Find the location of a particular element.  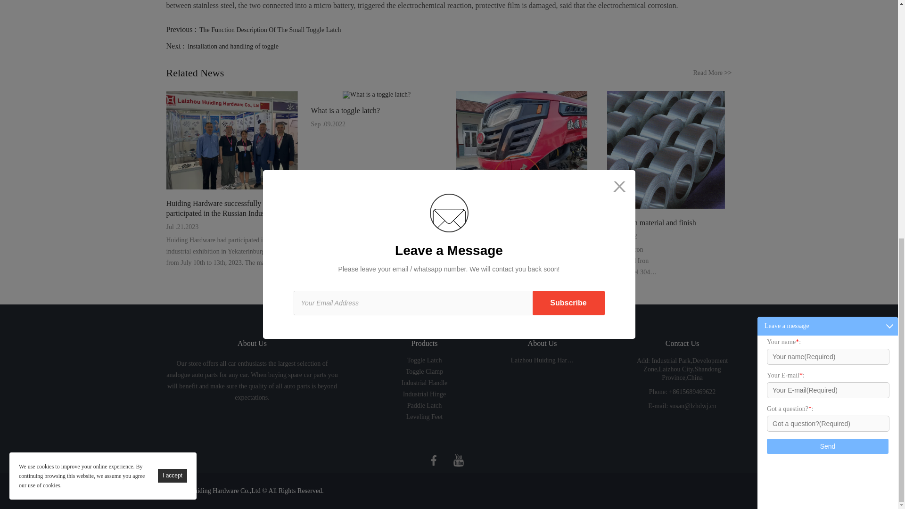

I accept is located at coordinates (173, 29).